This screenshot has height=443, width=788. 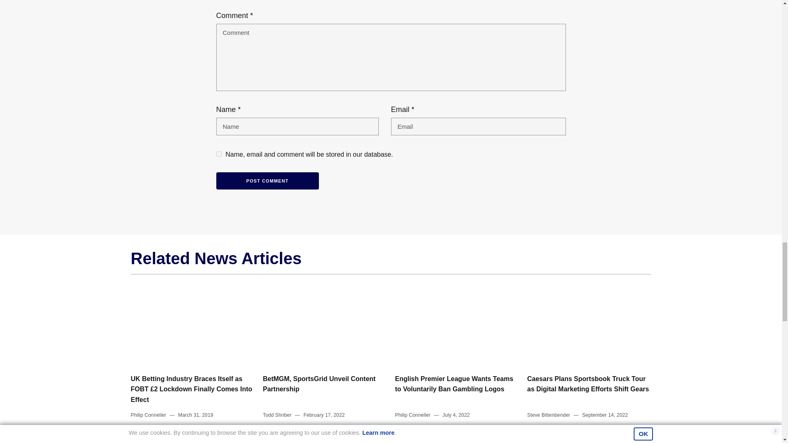 I want to click on yes, so click(x=218, y=154).